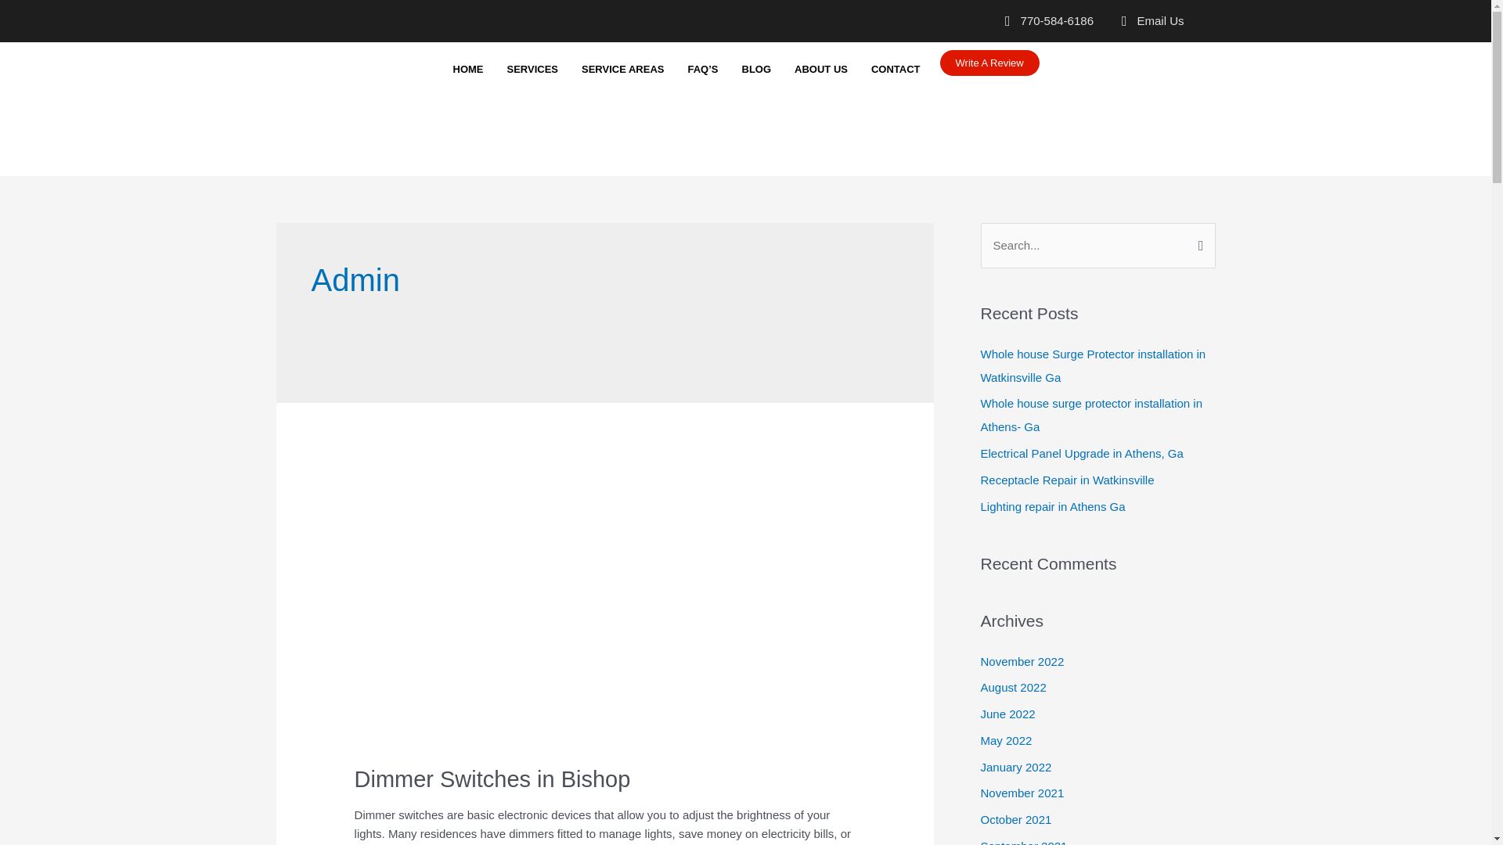 Image resolution: width=1503 pixels, height=845 pixels. I want to click on CONTACT, so click(896, 69).